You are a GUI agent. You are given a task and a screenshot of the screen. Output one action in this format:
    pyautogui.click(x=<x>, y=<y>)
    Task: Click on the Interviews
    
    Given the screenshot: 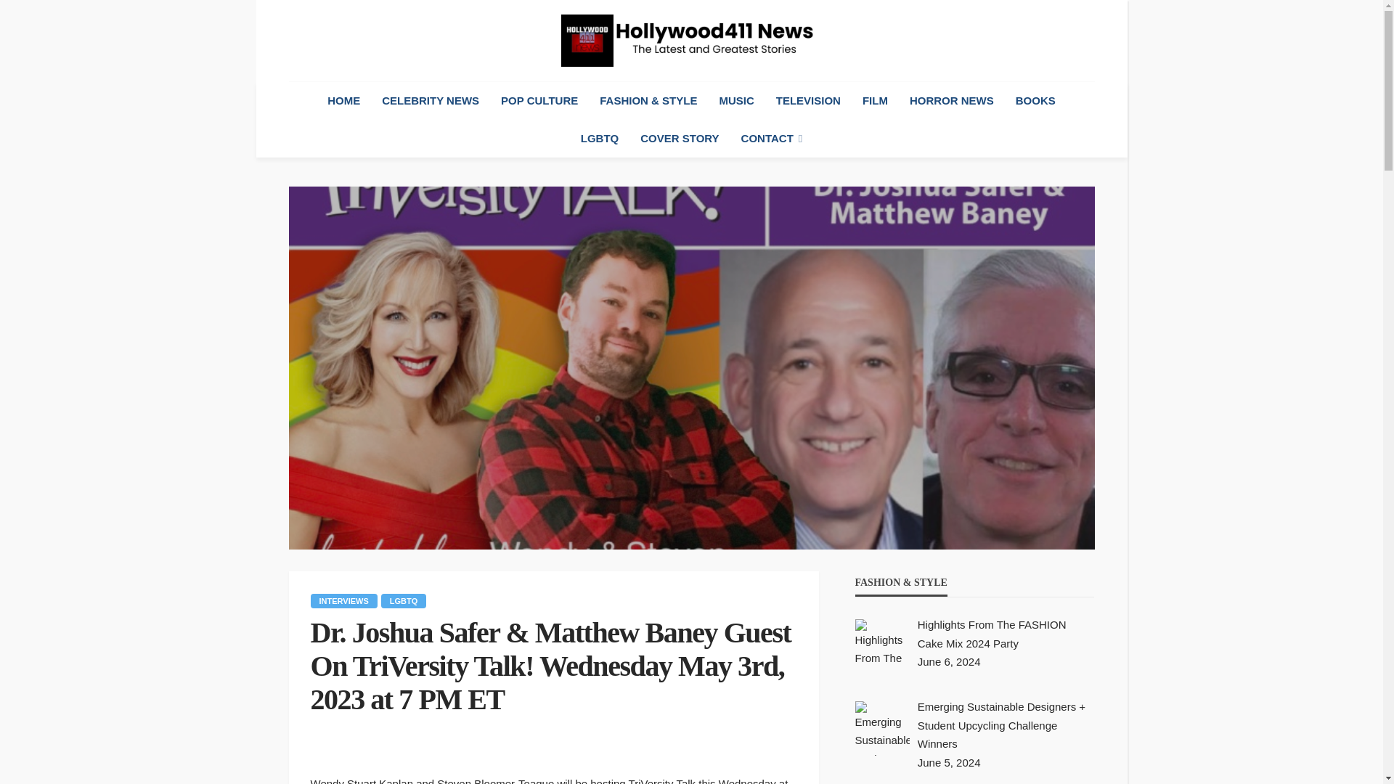 What is the action you would take?
    pyautogui.click(x=344, y=601)
    